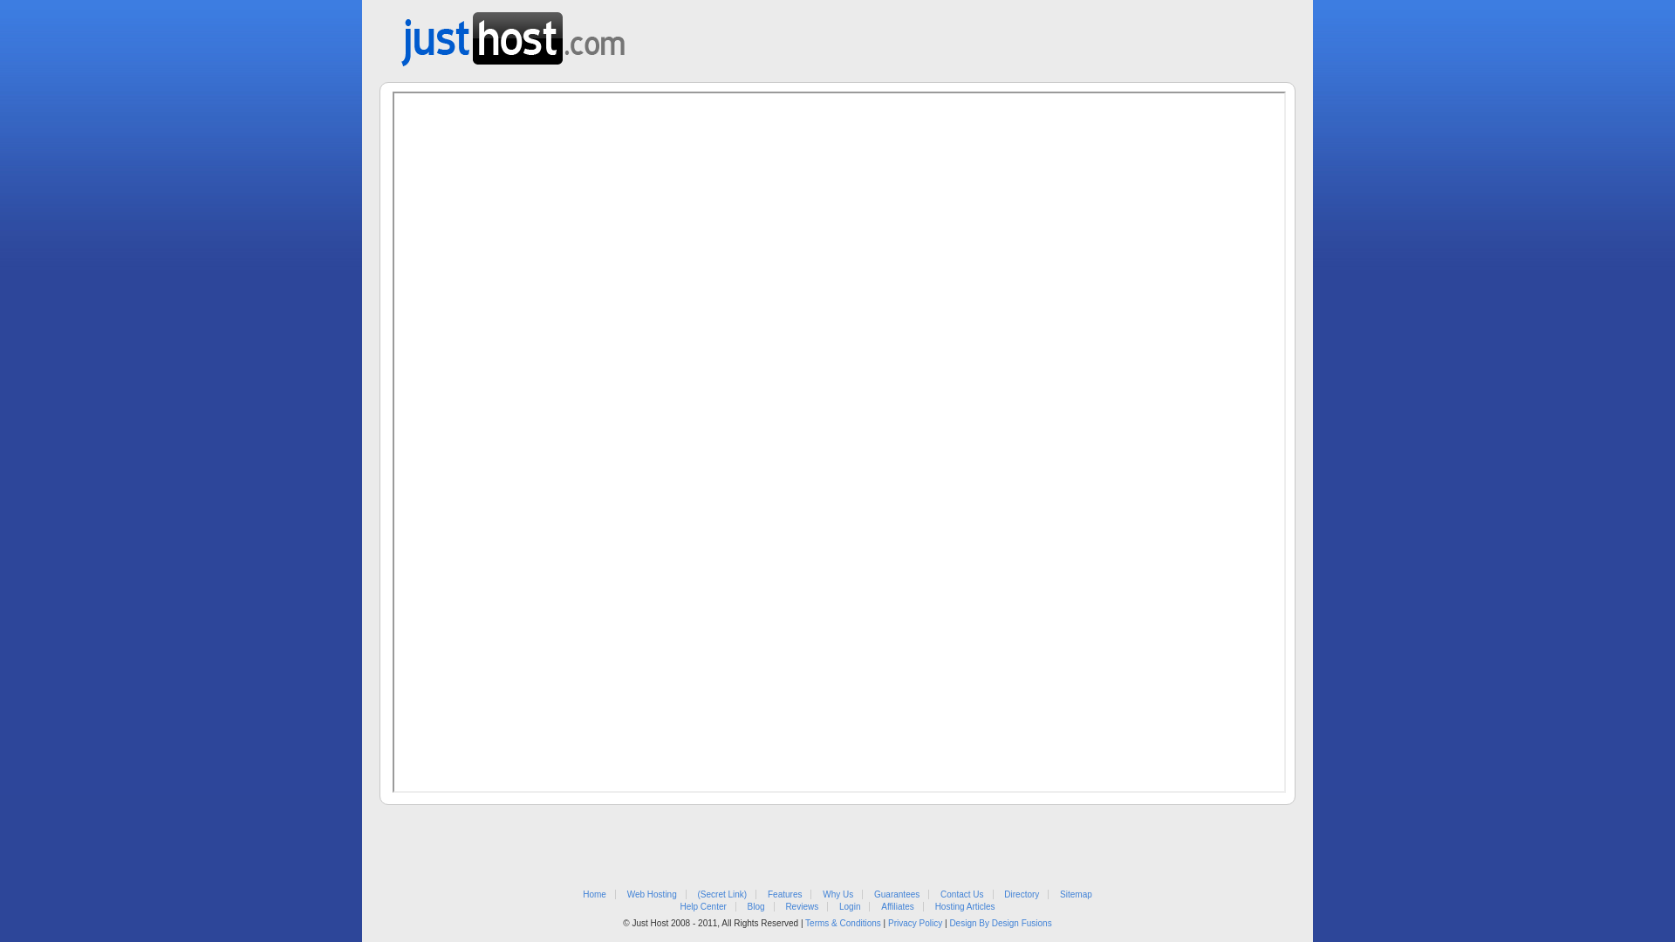 The height and width of the screenshot is (942, 1675). What do you see at coordinates (756, 907) in the screenshot?
I see `Blog` at bounding box center [756, 907].